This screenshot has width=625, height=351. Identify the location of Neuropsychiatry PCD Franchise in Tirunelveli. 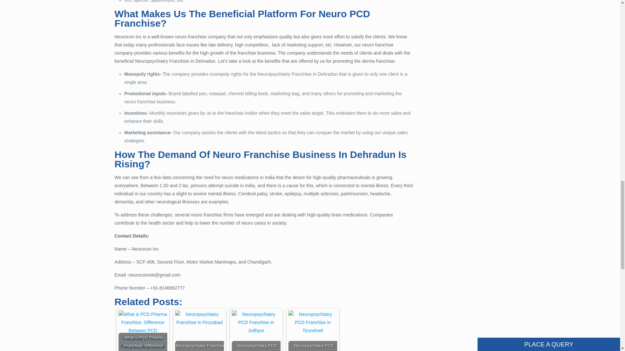
(312, 322).